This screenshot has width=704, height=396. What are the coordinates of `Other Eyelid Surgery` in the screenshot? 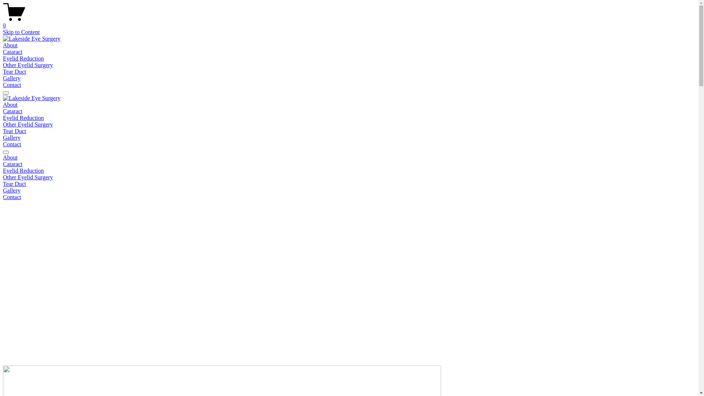 It's located at (28, 65).